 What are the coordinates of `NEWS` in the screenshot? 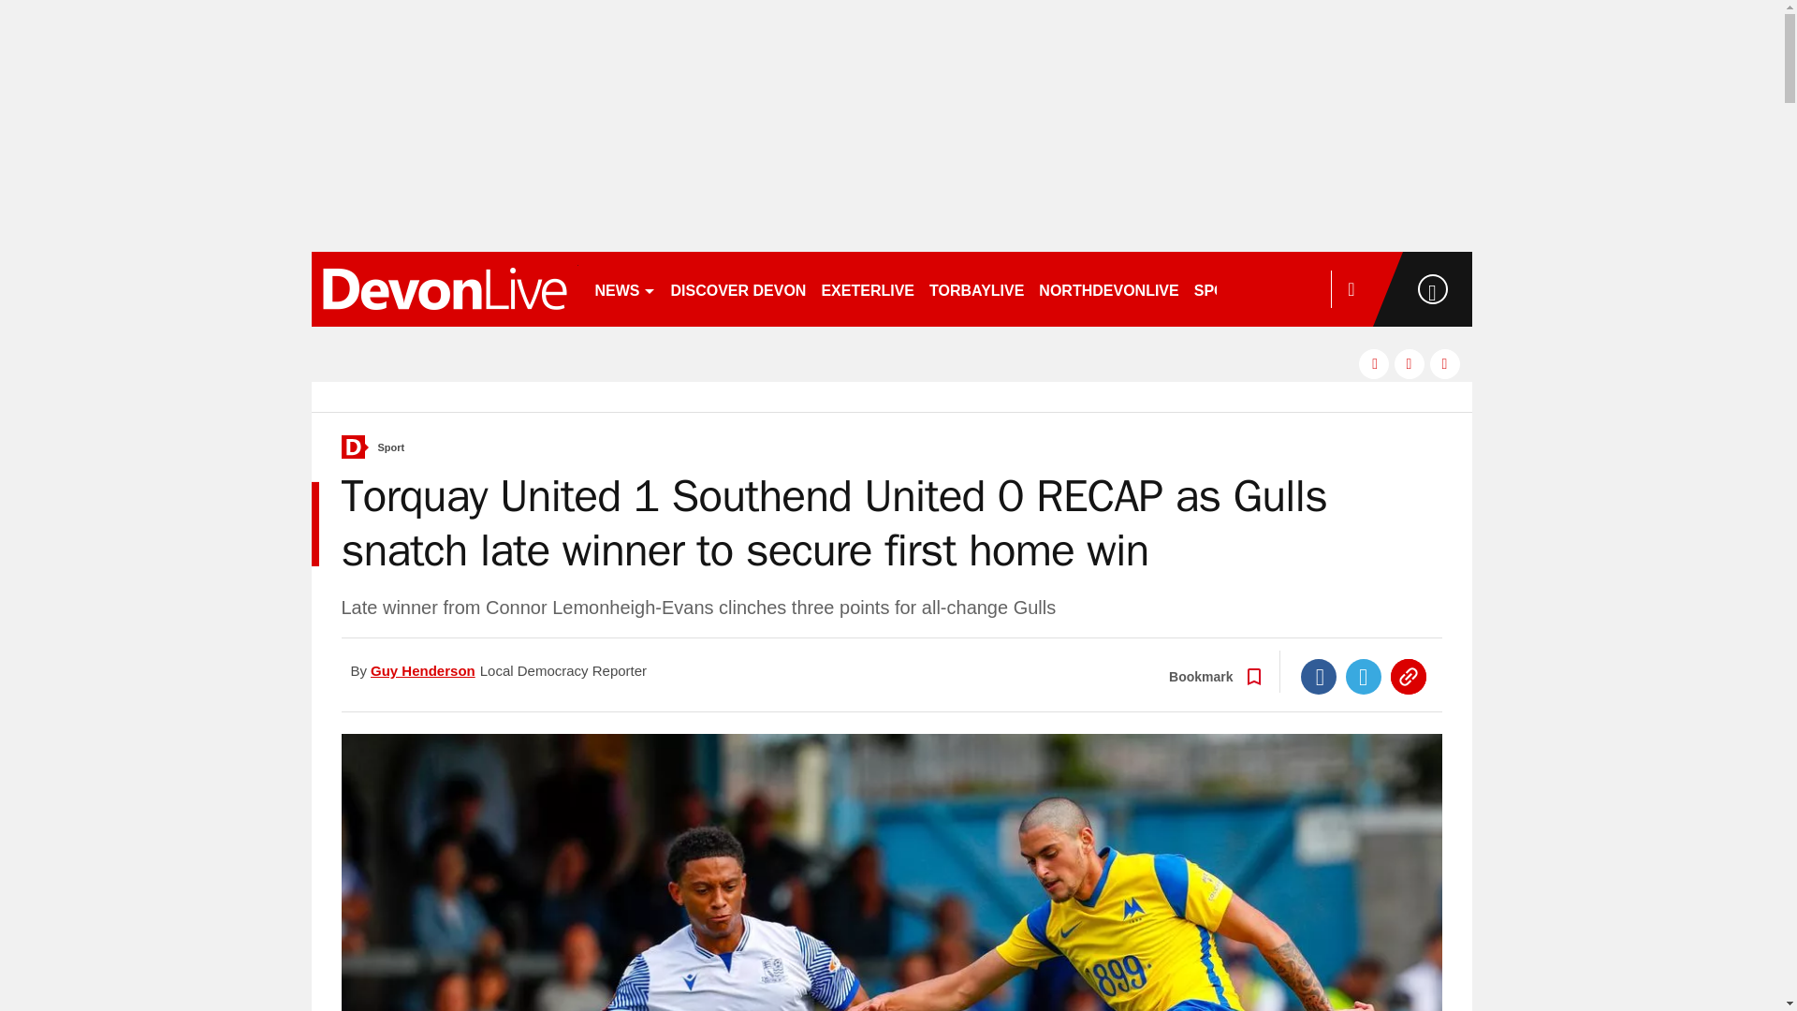 It's located at (625, 288).